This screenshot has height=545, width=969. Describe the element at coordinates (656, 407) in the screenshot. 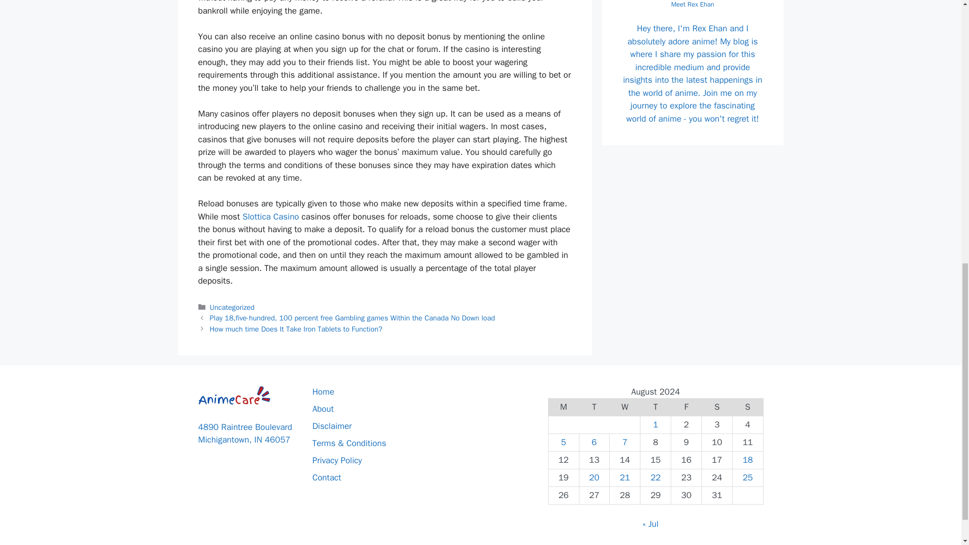

I see `Thursday` at that location.